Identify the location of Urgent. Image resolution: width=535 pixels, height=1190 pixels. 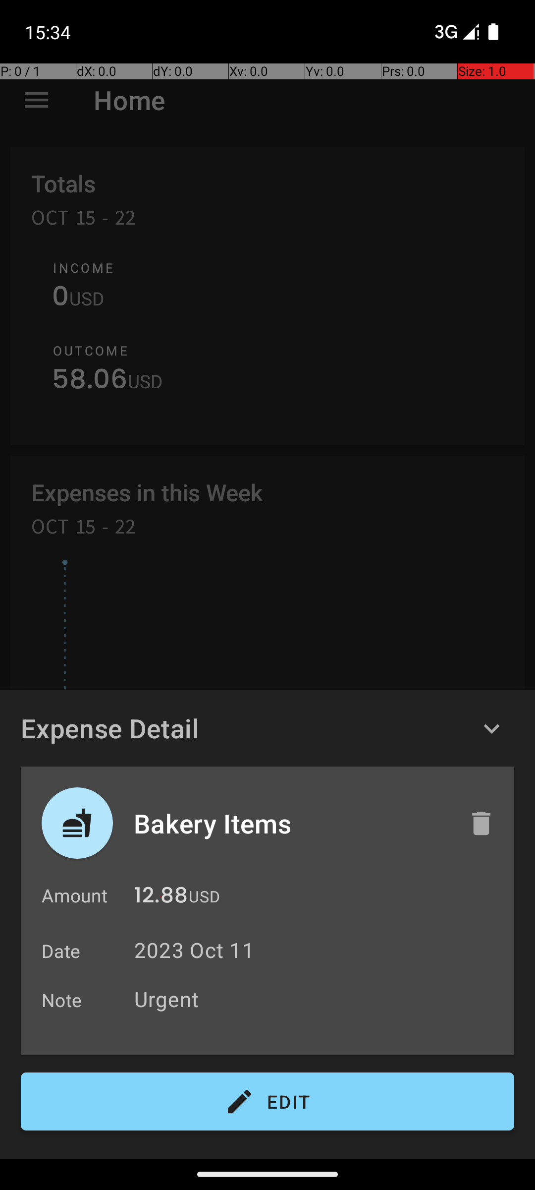
(319, 999).